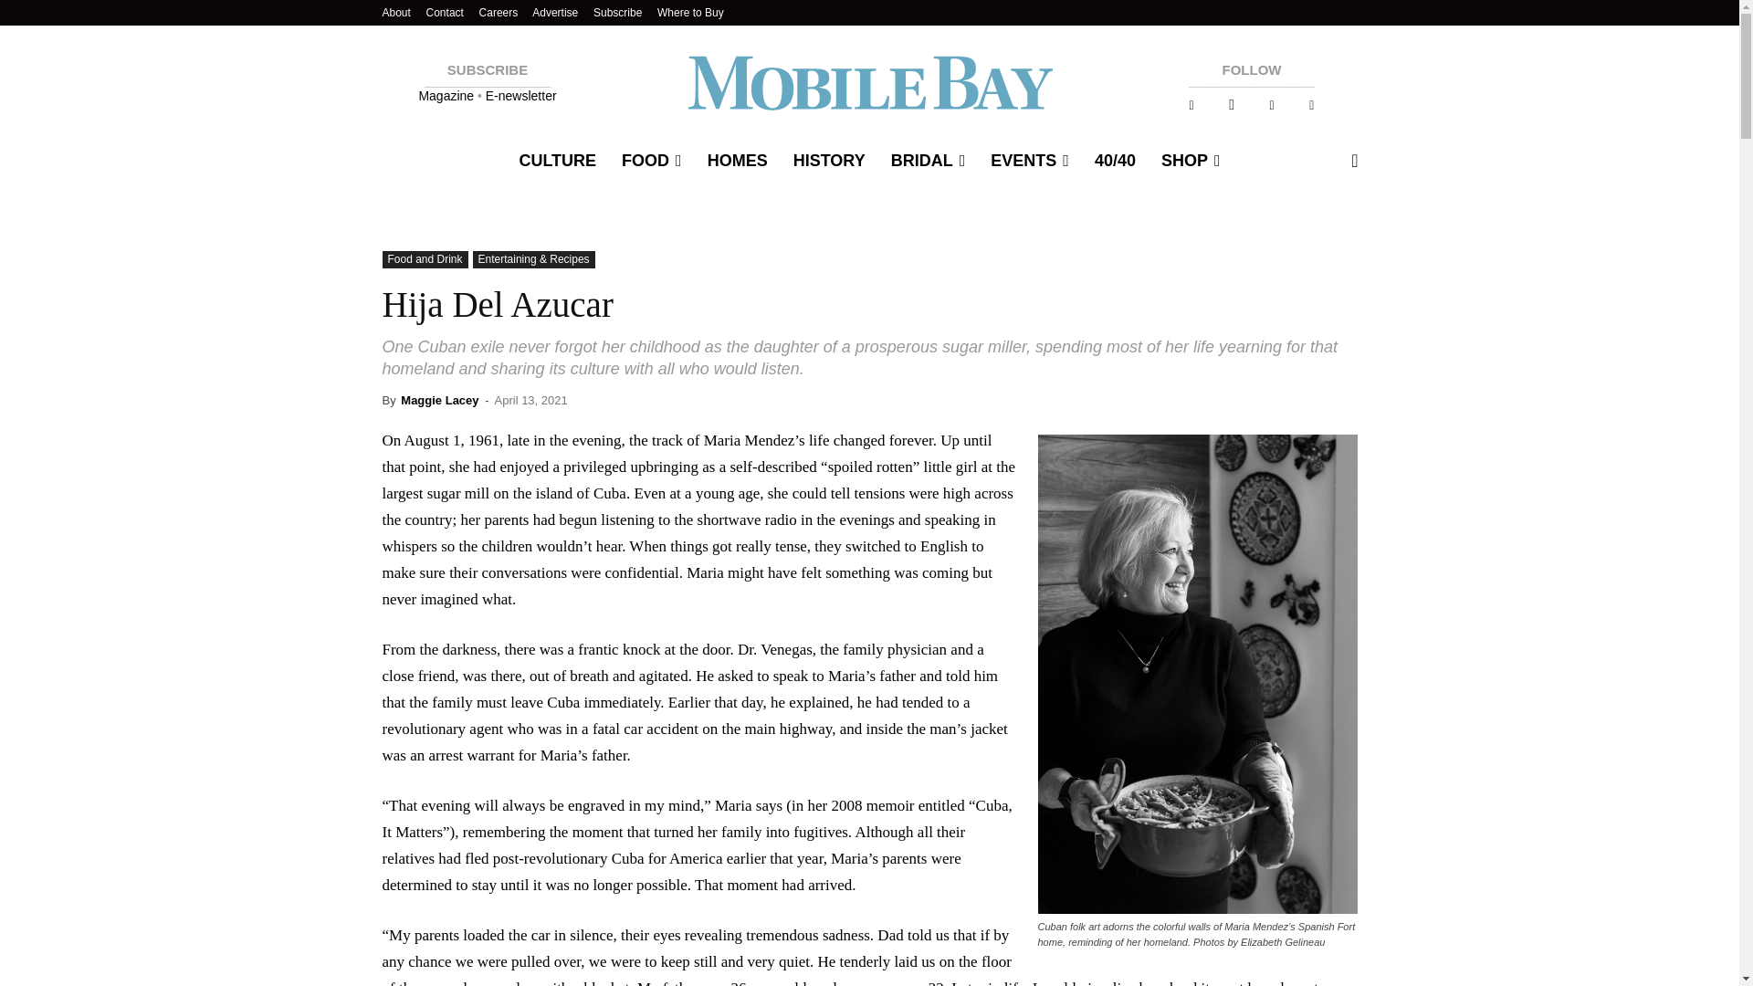  Describe the element at coordinates (555, 12) in the screenshot. I see `Advertise` at that location.